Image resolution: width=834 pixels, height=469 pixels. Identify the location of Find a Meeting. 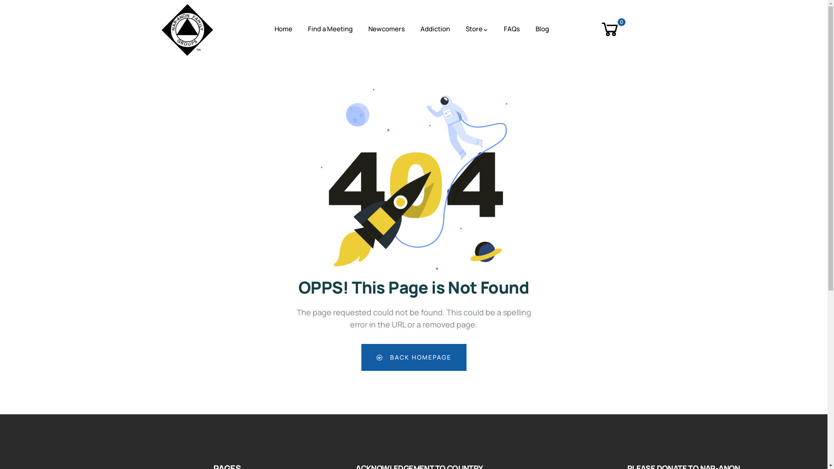
(330, 30).